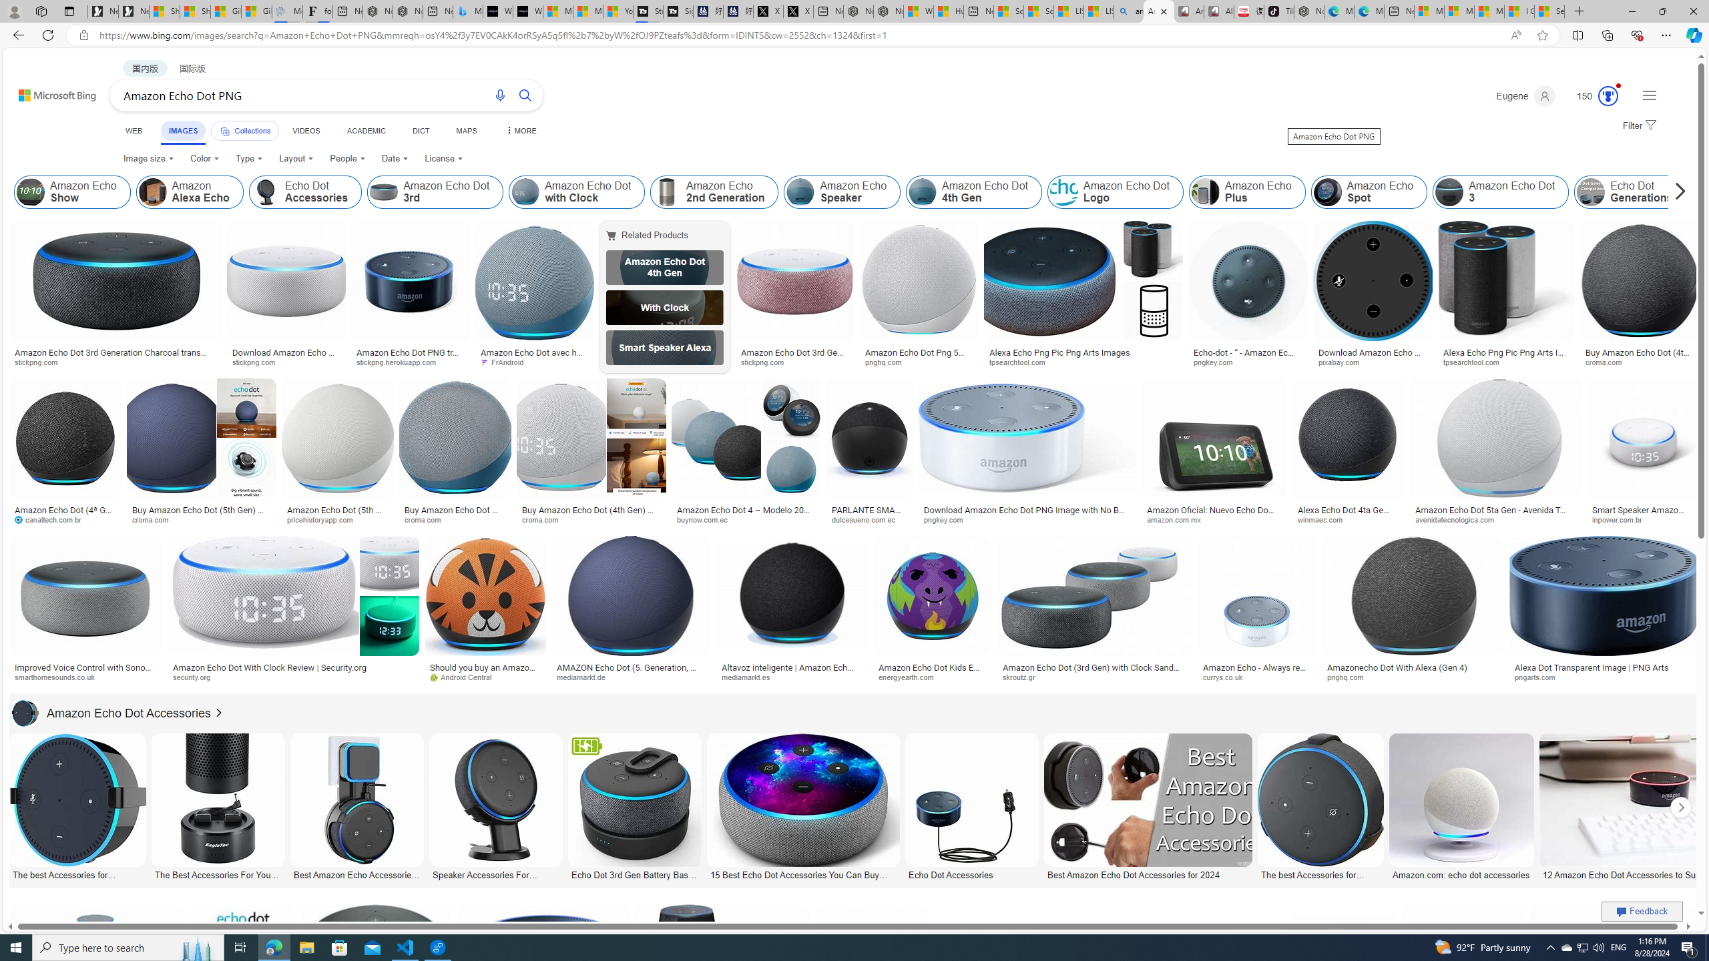 The width and height of the screenshot is (1709, 961). What do you see at coordinates (868, 519) in the screenshot?
I see `dulcesueno.com.ec` at bounding box center [868, 519].